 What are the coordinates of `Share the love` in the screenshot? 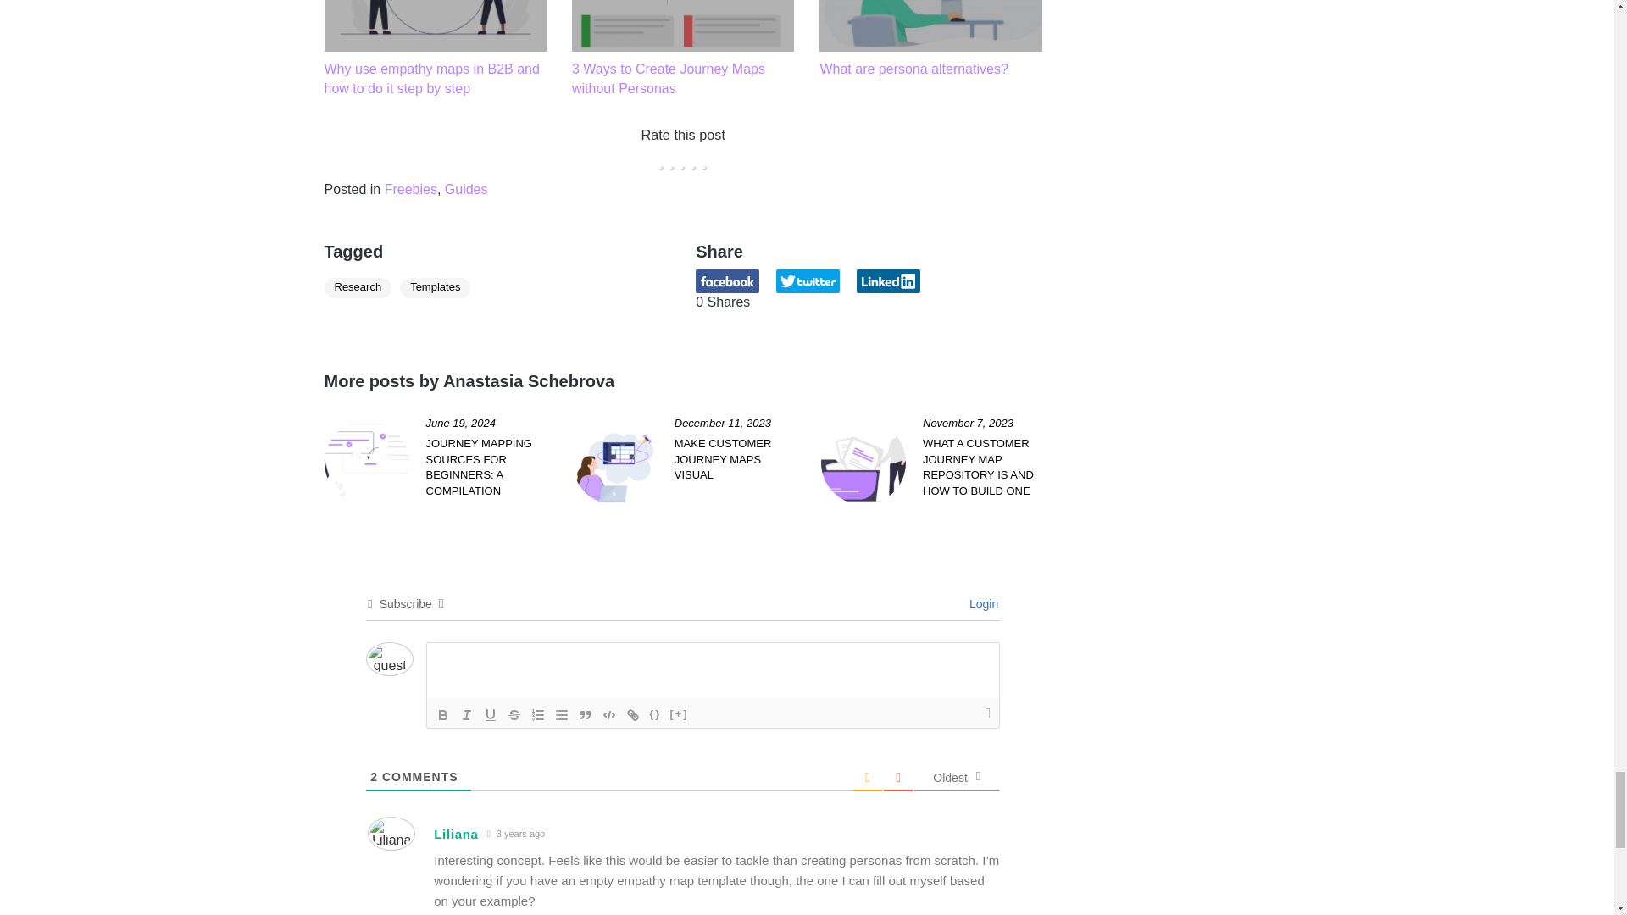 It's located at (807, 280).